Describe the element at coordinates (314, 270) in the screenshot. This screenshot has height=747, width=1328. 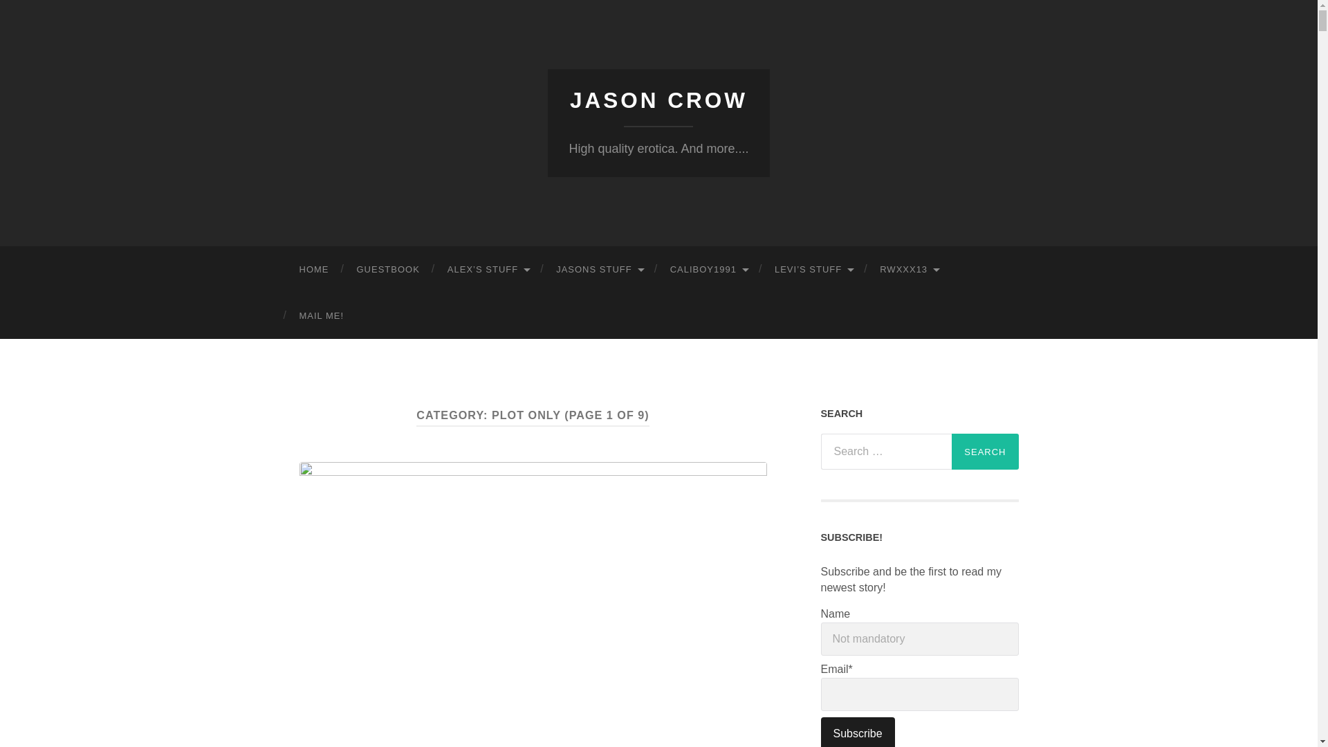
I see `HOME` at that location.